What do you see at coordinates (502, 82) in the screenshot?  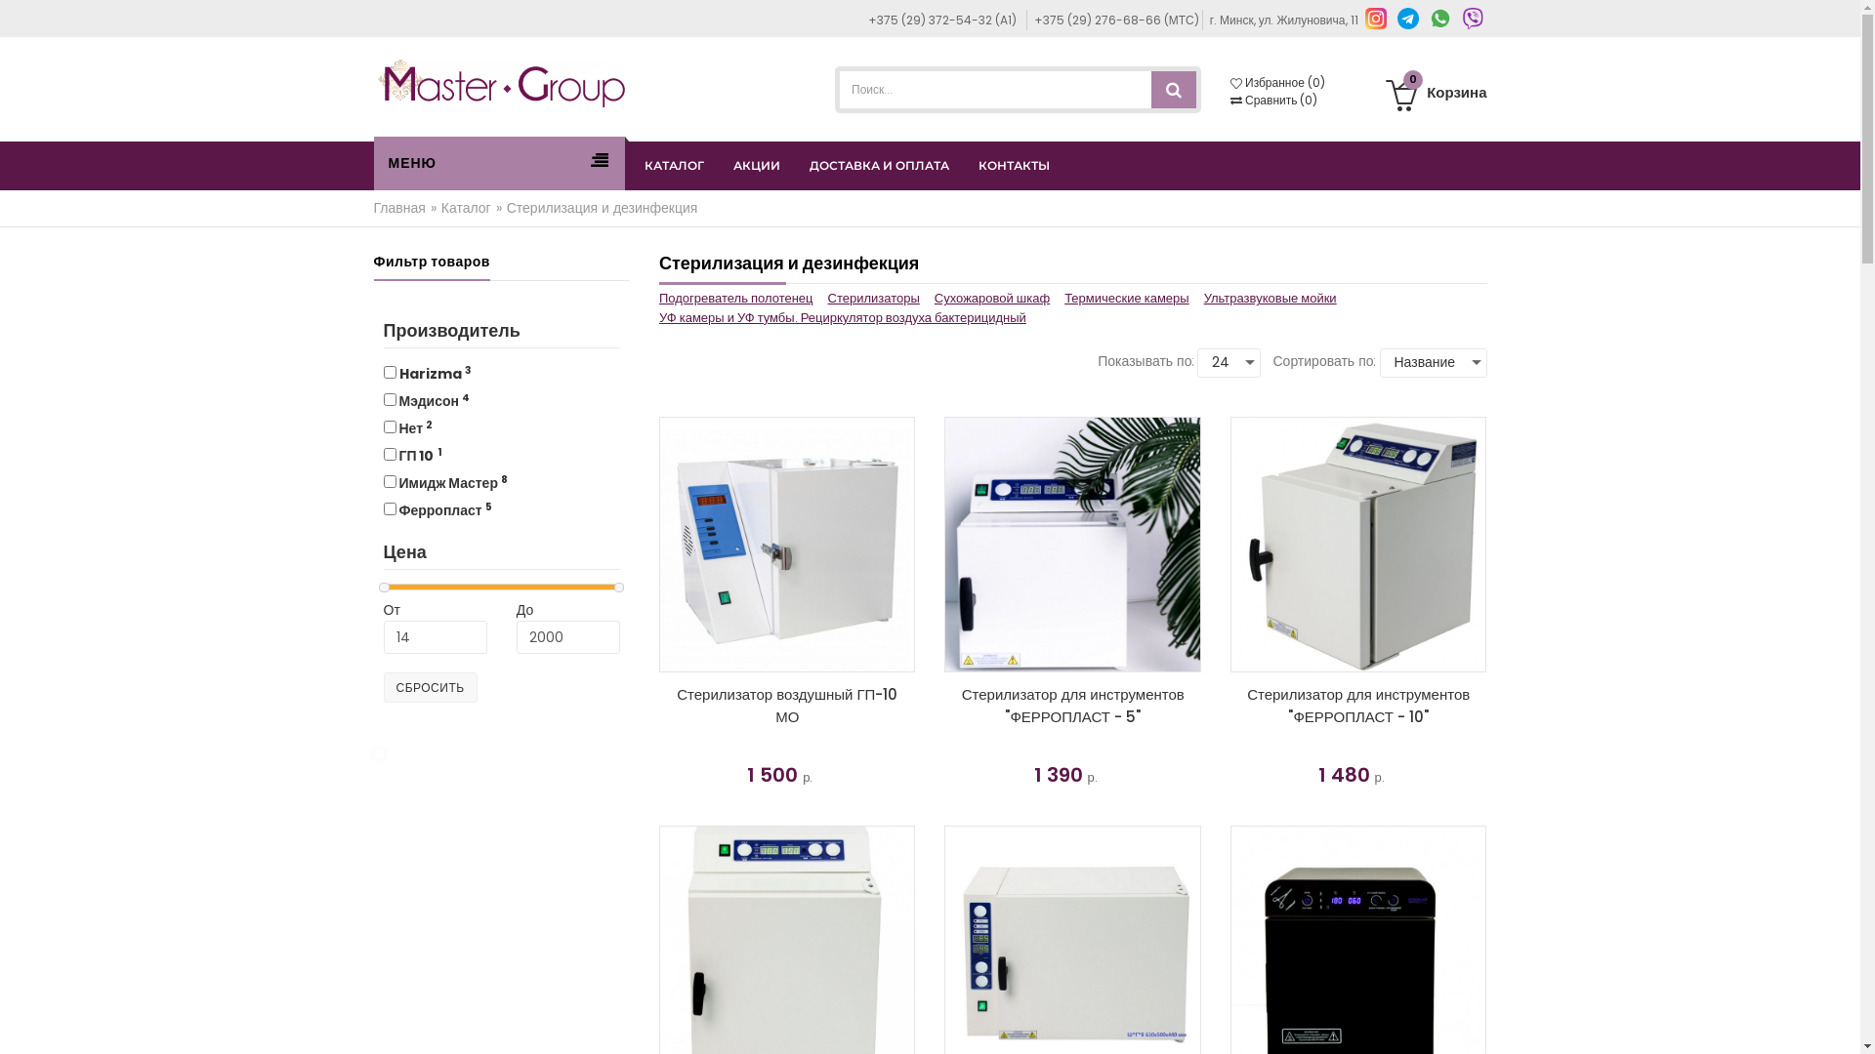 I see `e-commerce` at bounding box center [502, 82].